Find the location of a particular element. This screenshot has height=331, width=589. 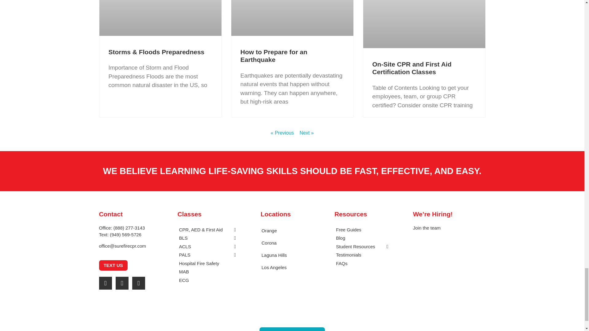

On-Site CPR and First Aid Certification Classes is located at coordinates (412, 68).